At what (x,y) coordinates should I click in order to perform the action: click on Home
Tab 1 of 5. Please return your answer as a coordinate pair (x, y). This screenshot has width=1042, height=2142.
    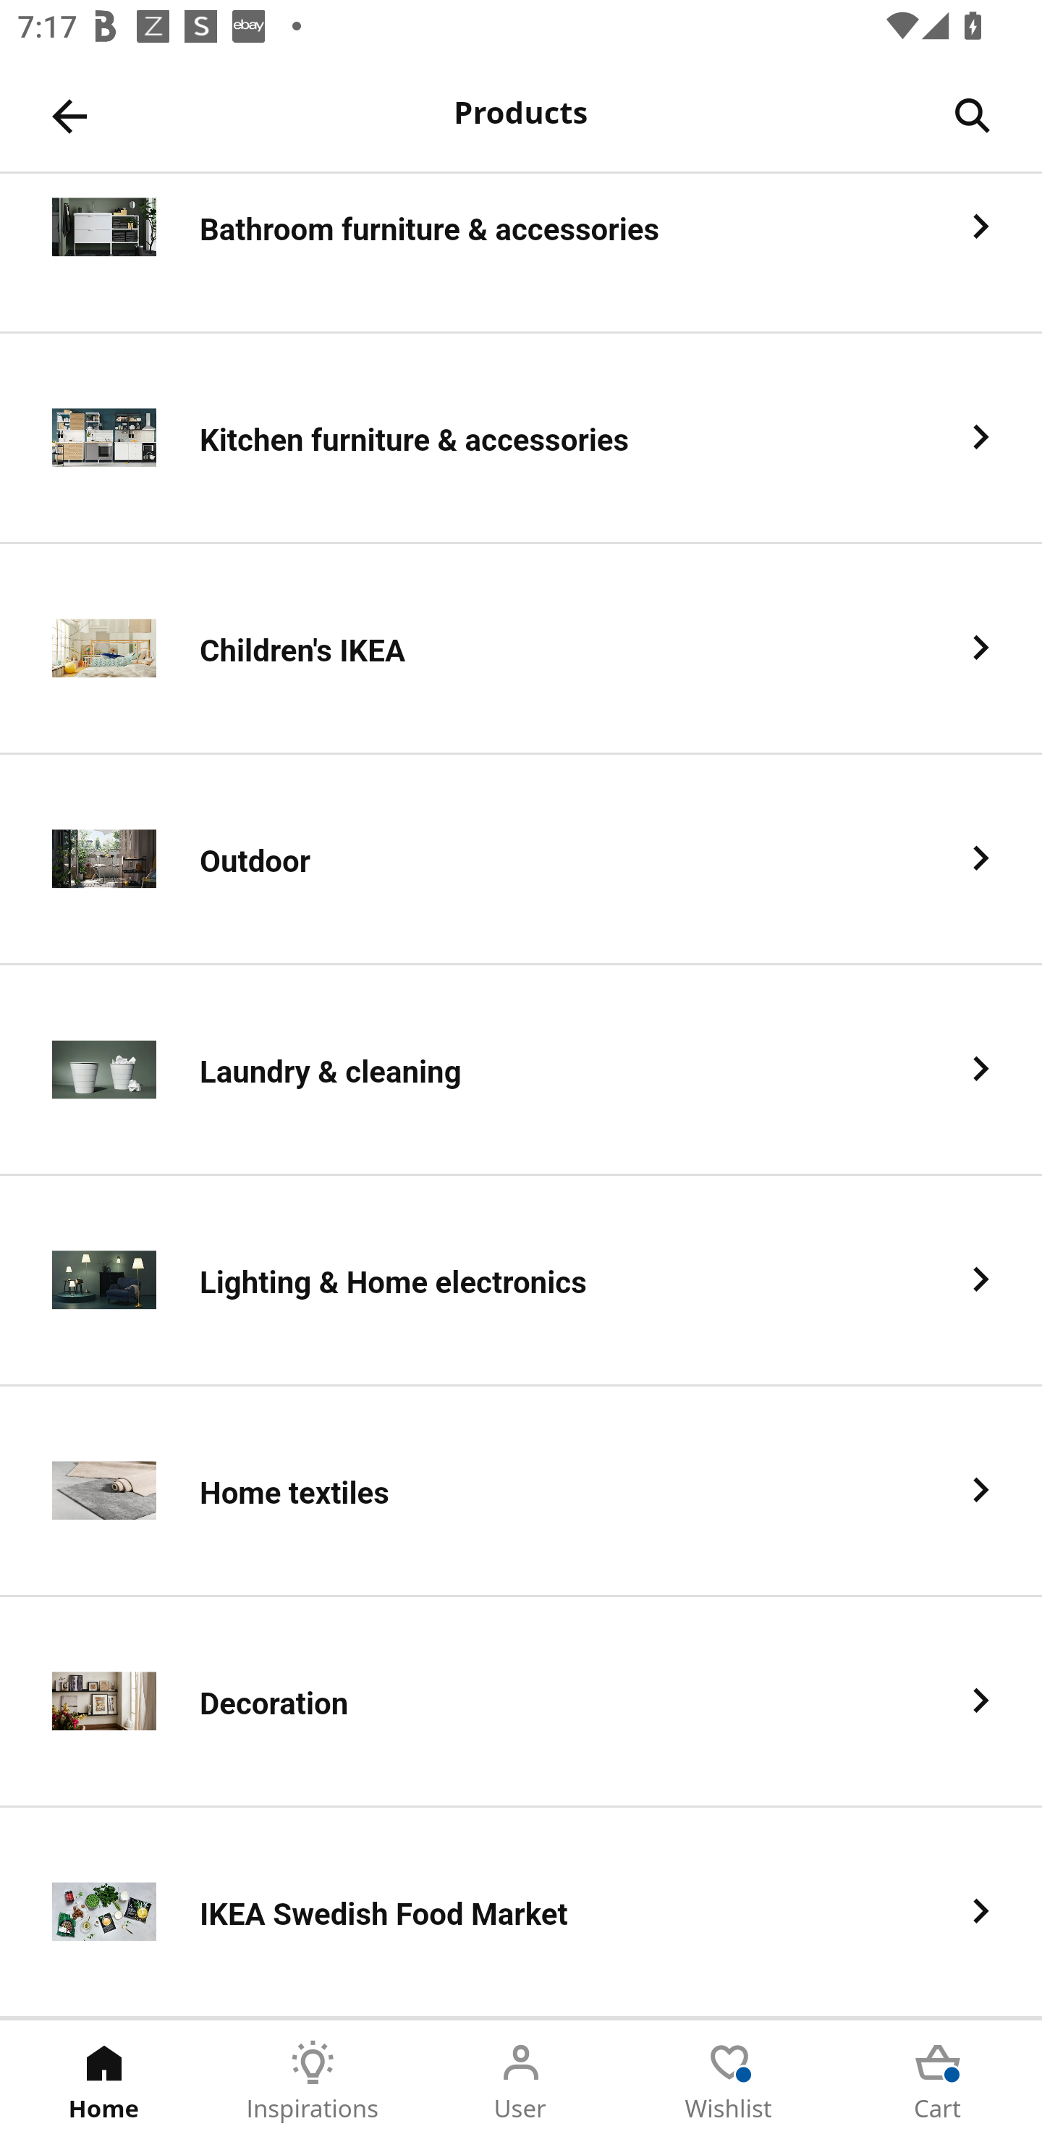
    Looking at the image, I should click on (104, 2081).